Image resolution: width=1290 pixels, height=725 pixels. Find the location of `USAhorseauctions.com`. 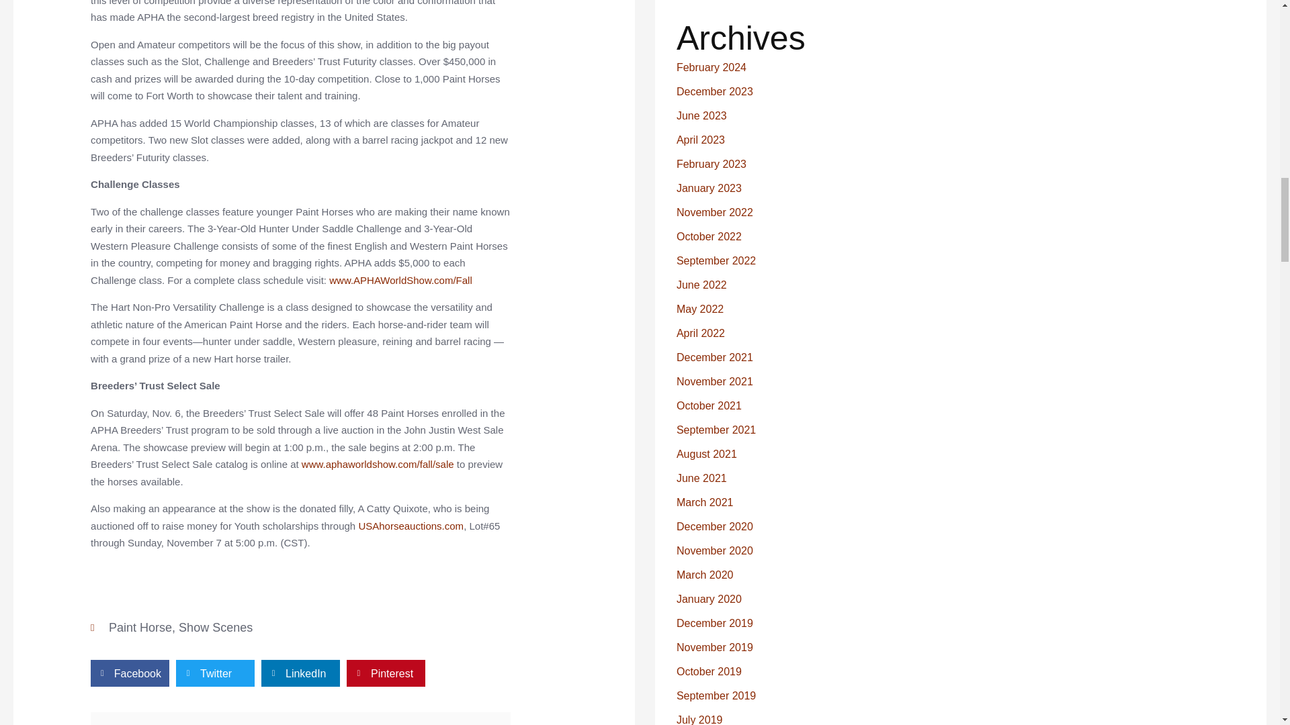

USAhorseauctions.com is located at coordinates (411, 526).